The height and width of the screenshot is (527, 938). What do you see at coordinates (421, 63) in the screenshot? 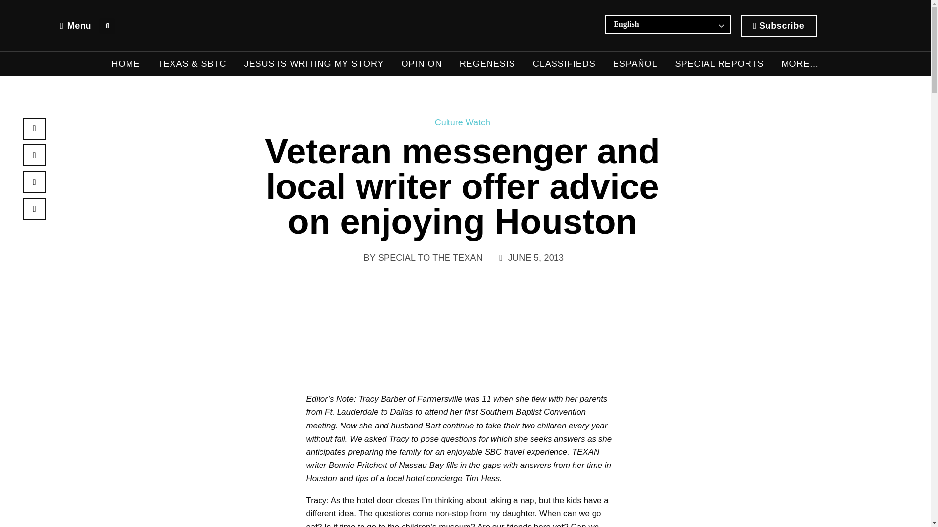
I see `OPINION` at bounding box center [421, 63].